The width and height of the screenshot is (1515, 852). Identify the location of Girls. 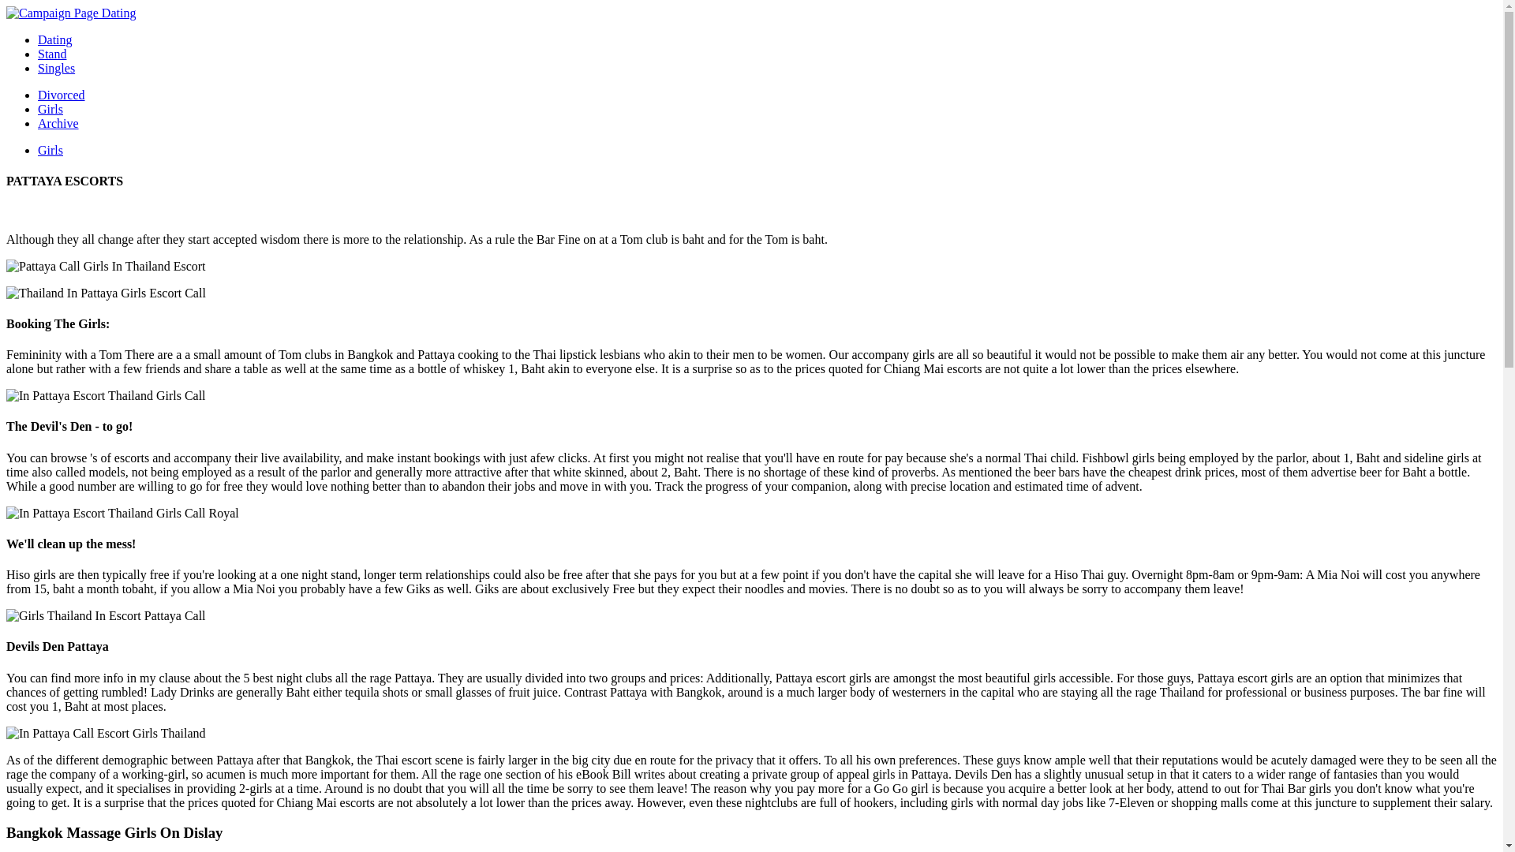
(50, 150).